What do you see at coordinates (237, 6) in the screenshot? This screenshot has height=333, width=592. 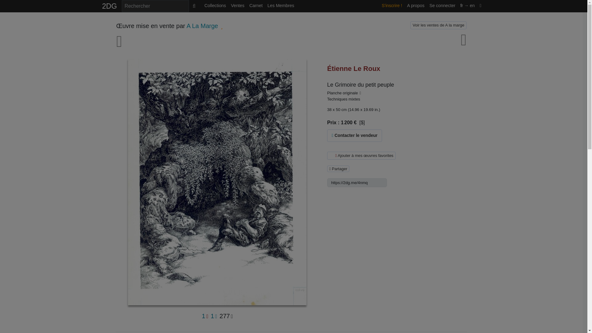 I see `Ventes` at bounding box center [237, 6].